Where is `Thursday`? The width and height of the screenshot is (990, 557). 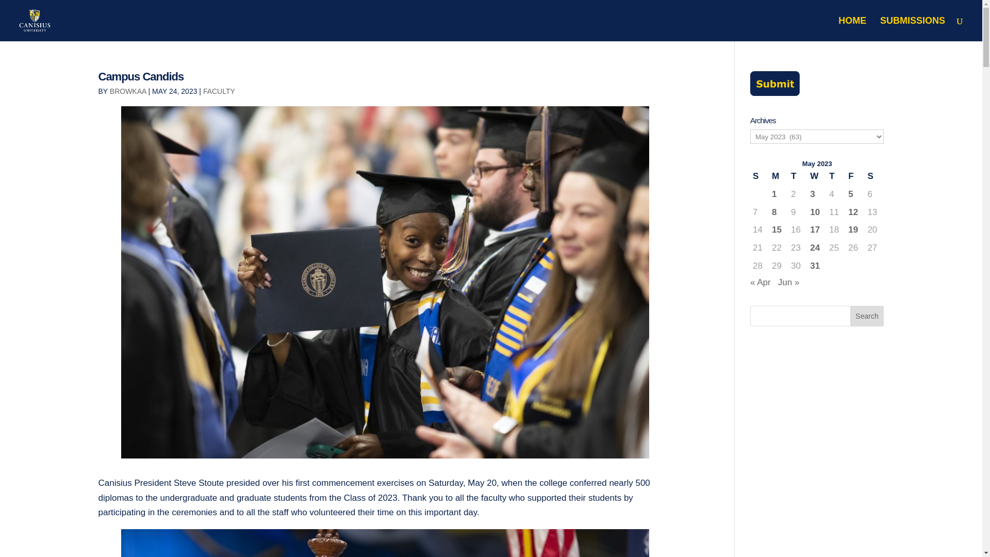 Thursday is located at coordinates (836, 176).